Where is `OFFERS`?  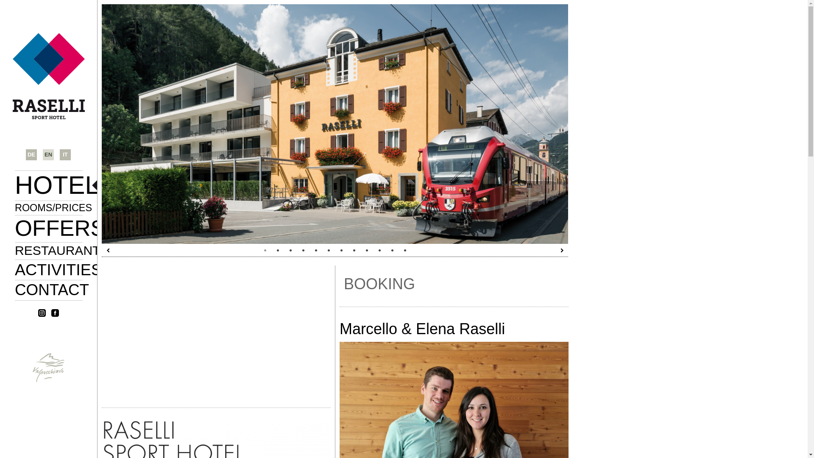 OFFERS is located at coordinates (83, 235).